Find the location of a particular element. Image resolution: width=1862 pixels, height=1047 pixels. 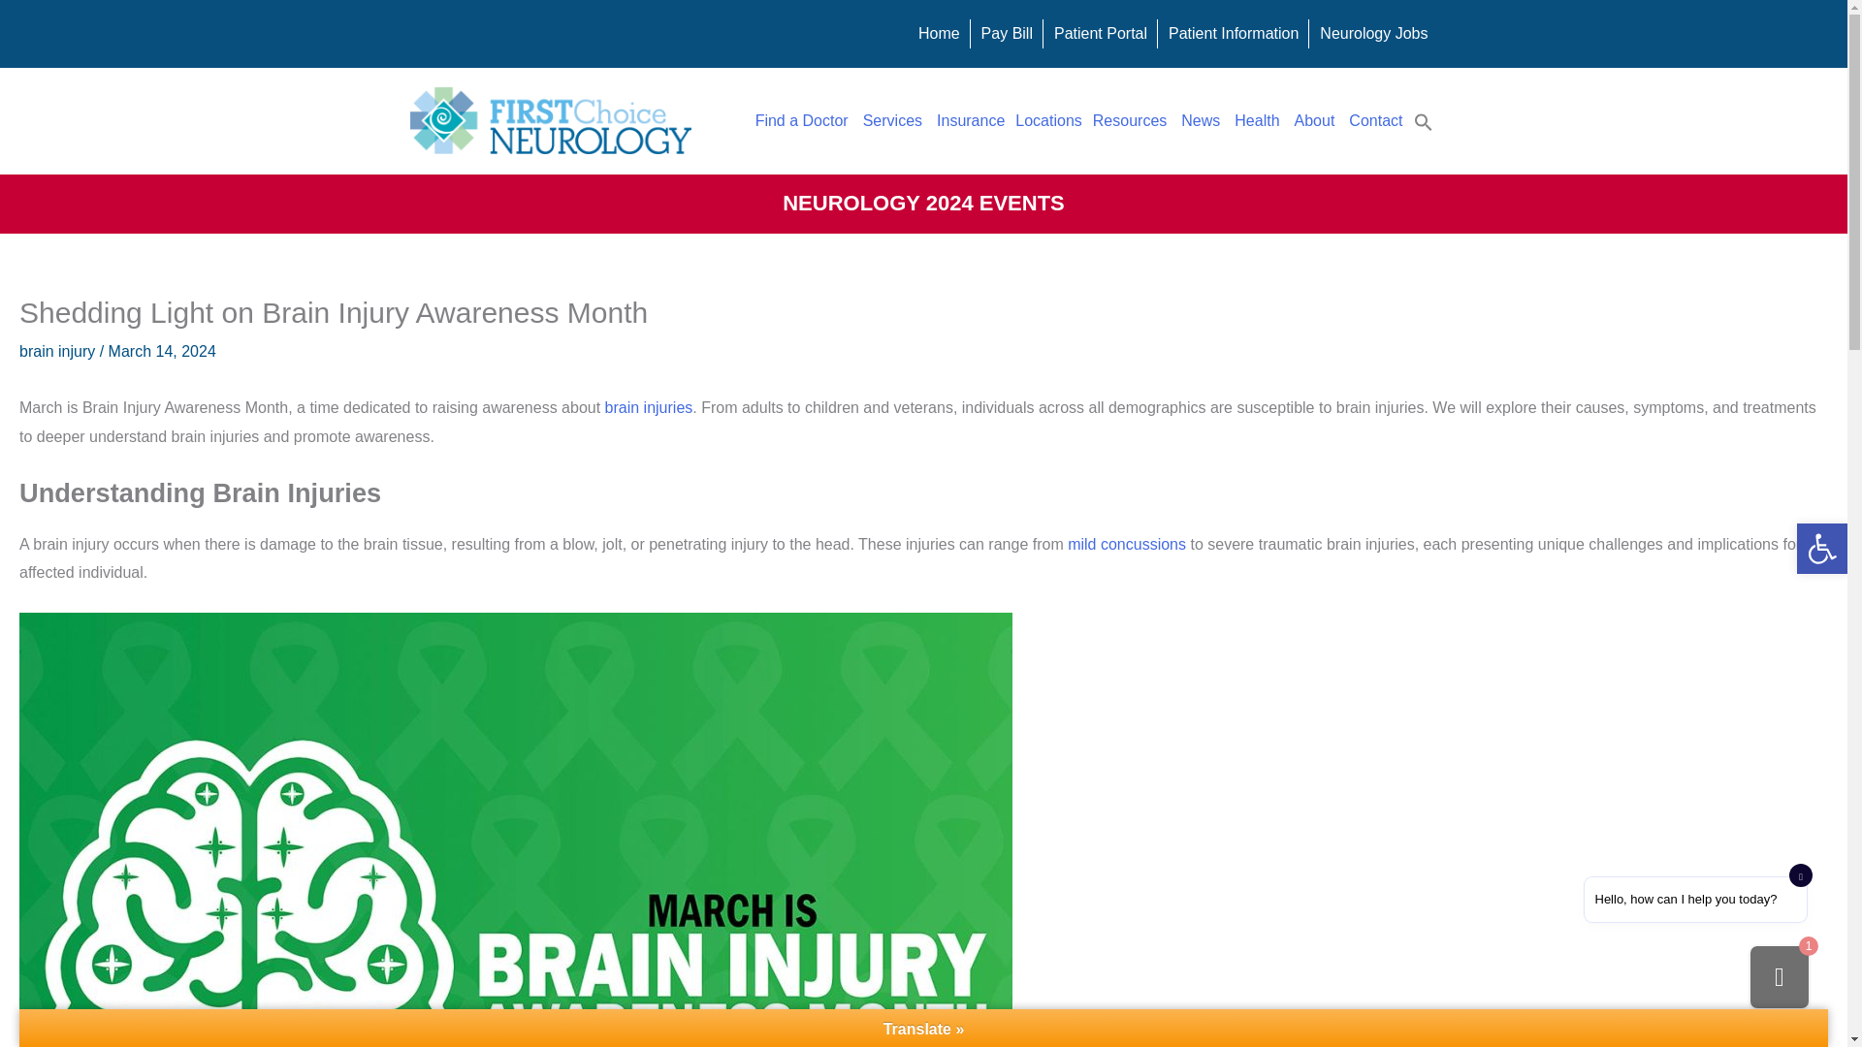

Patient Portal is located at coordinates (1100, 33).